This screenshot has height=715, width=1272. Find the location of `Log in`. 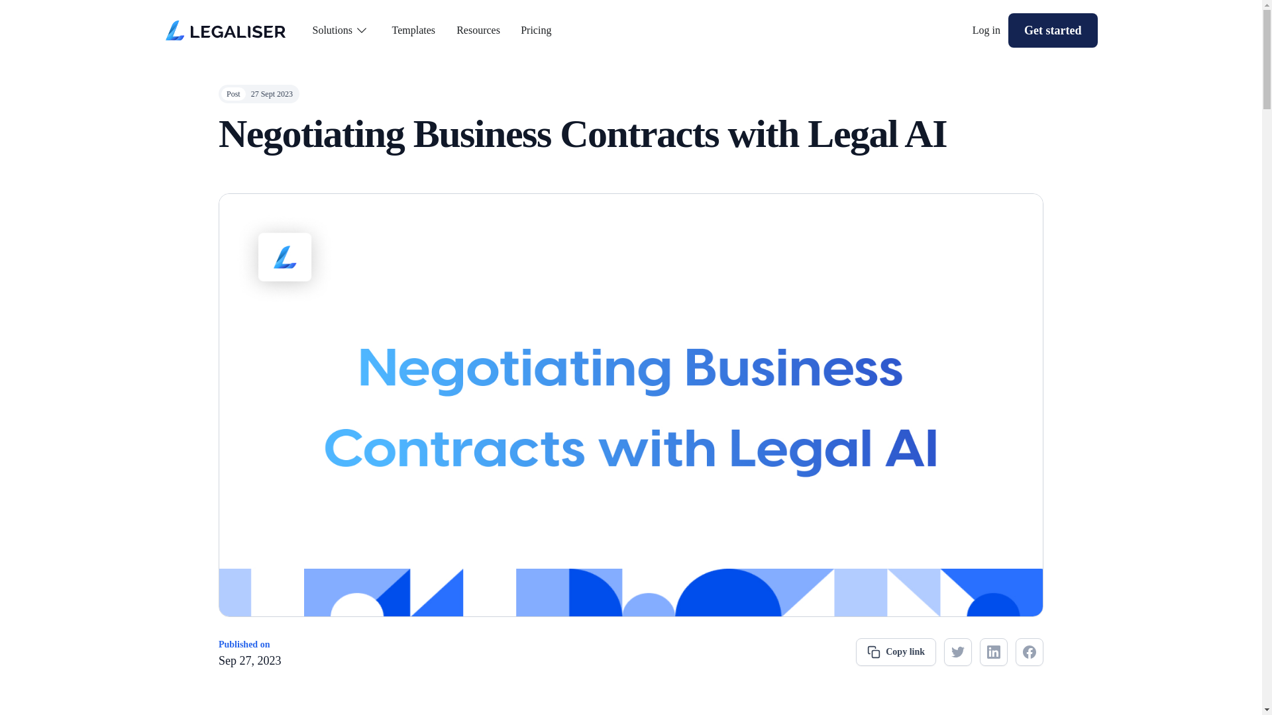

Log in is located at coordinates (986, 30).